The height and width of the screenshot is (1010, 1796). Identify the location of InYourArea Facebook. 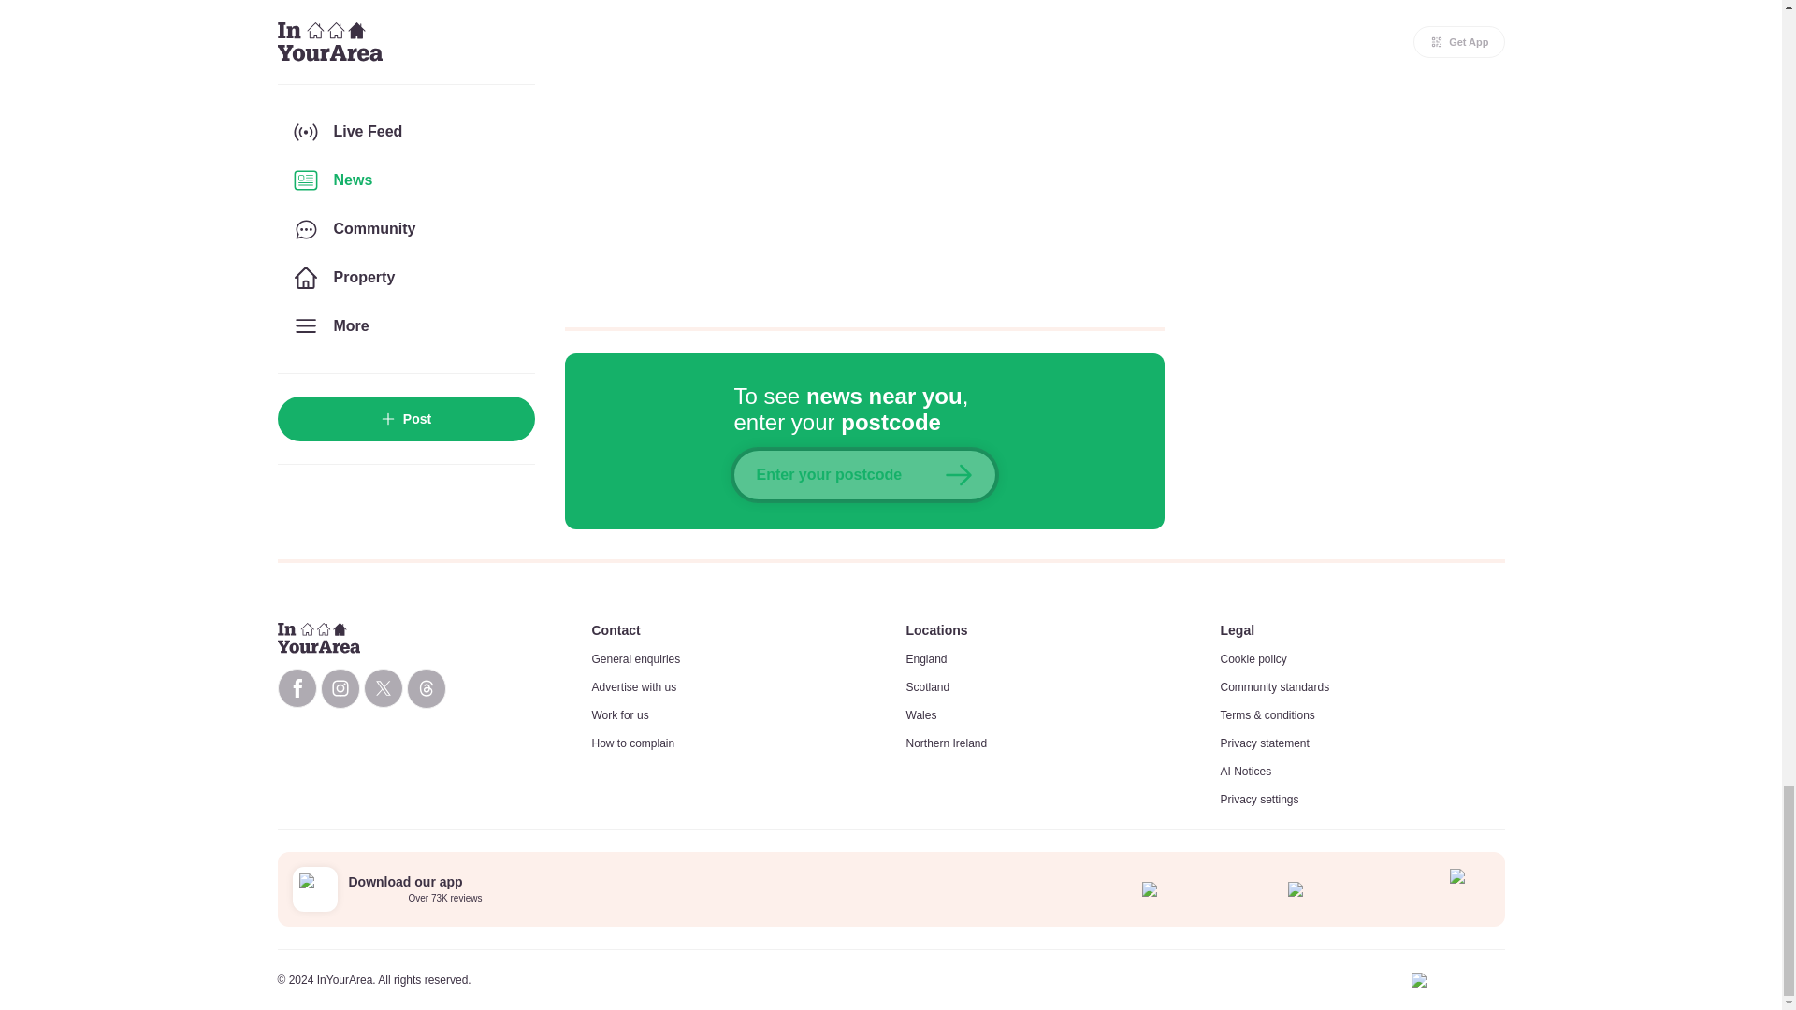
(296, 688).